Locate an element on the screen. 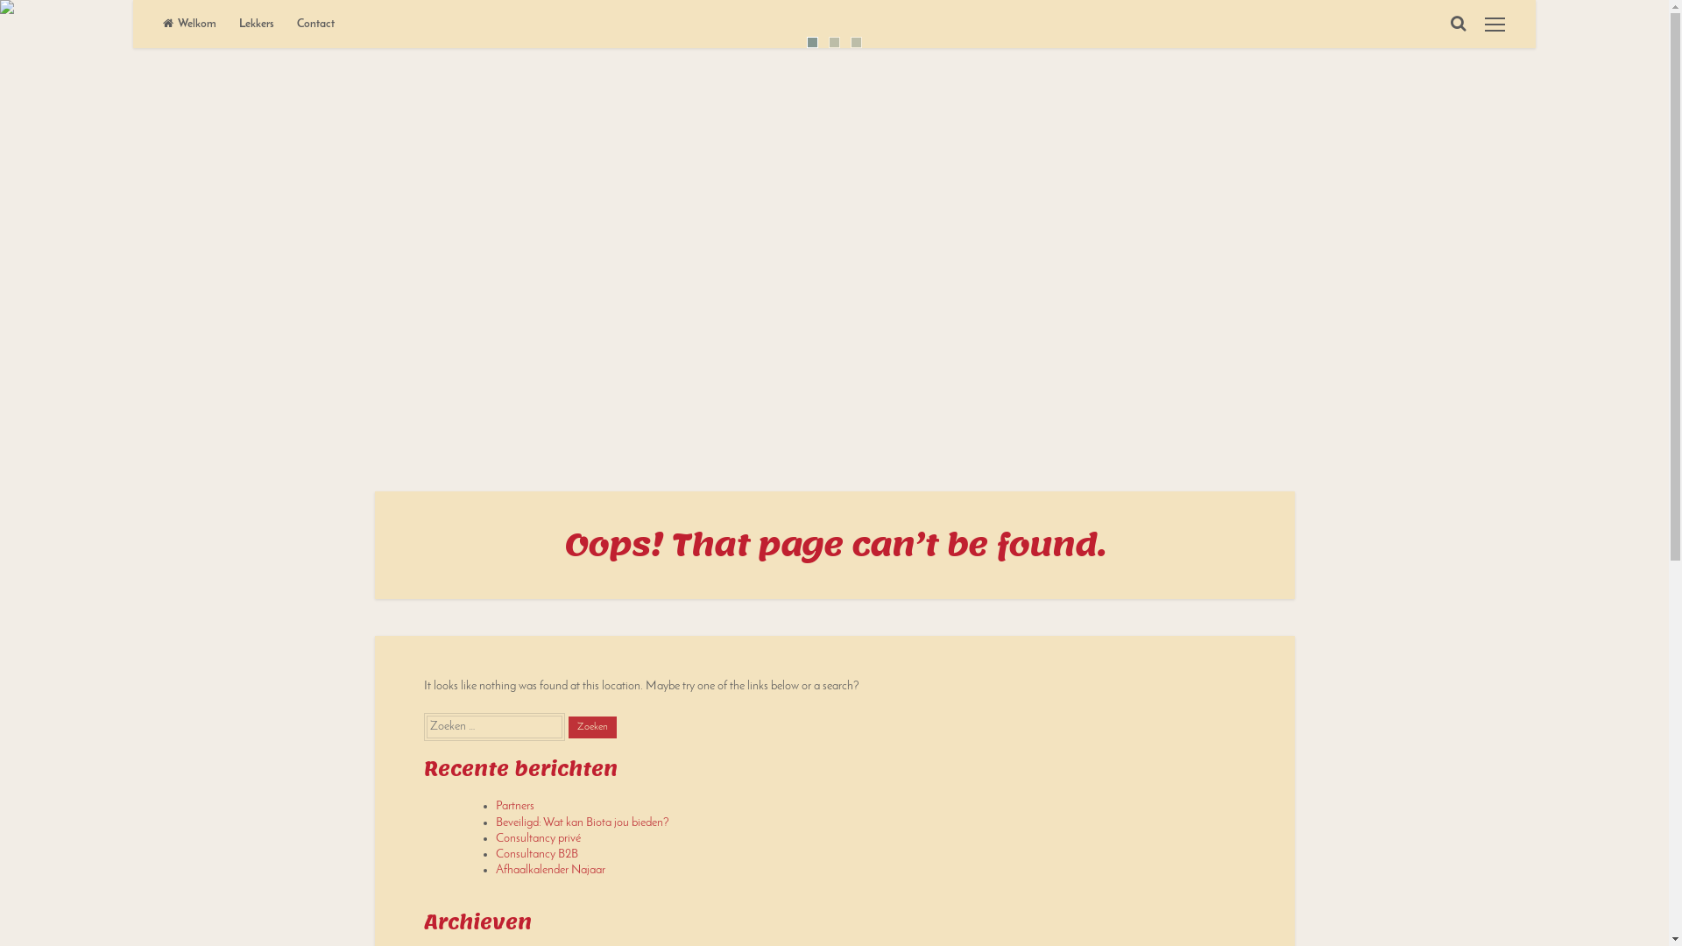 The height and width of the screenshot is (946, 1682). Beveiligd: Wat kan Biota jou bieden? is located at coordinates (583, 823).